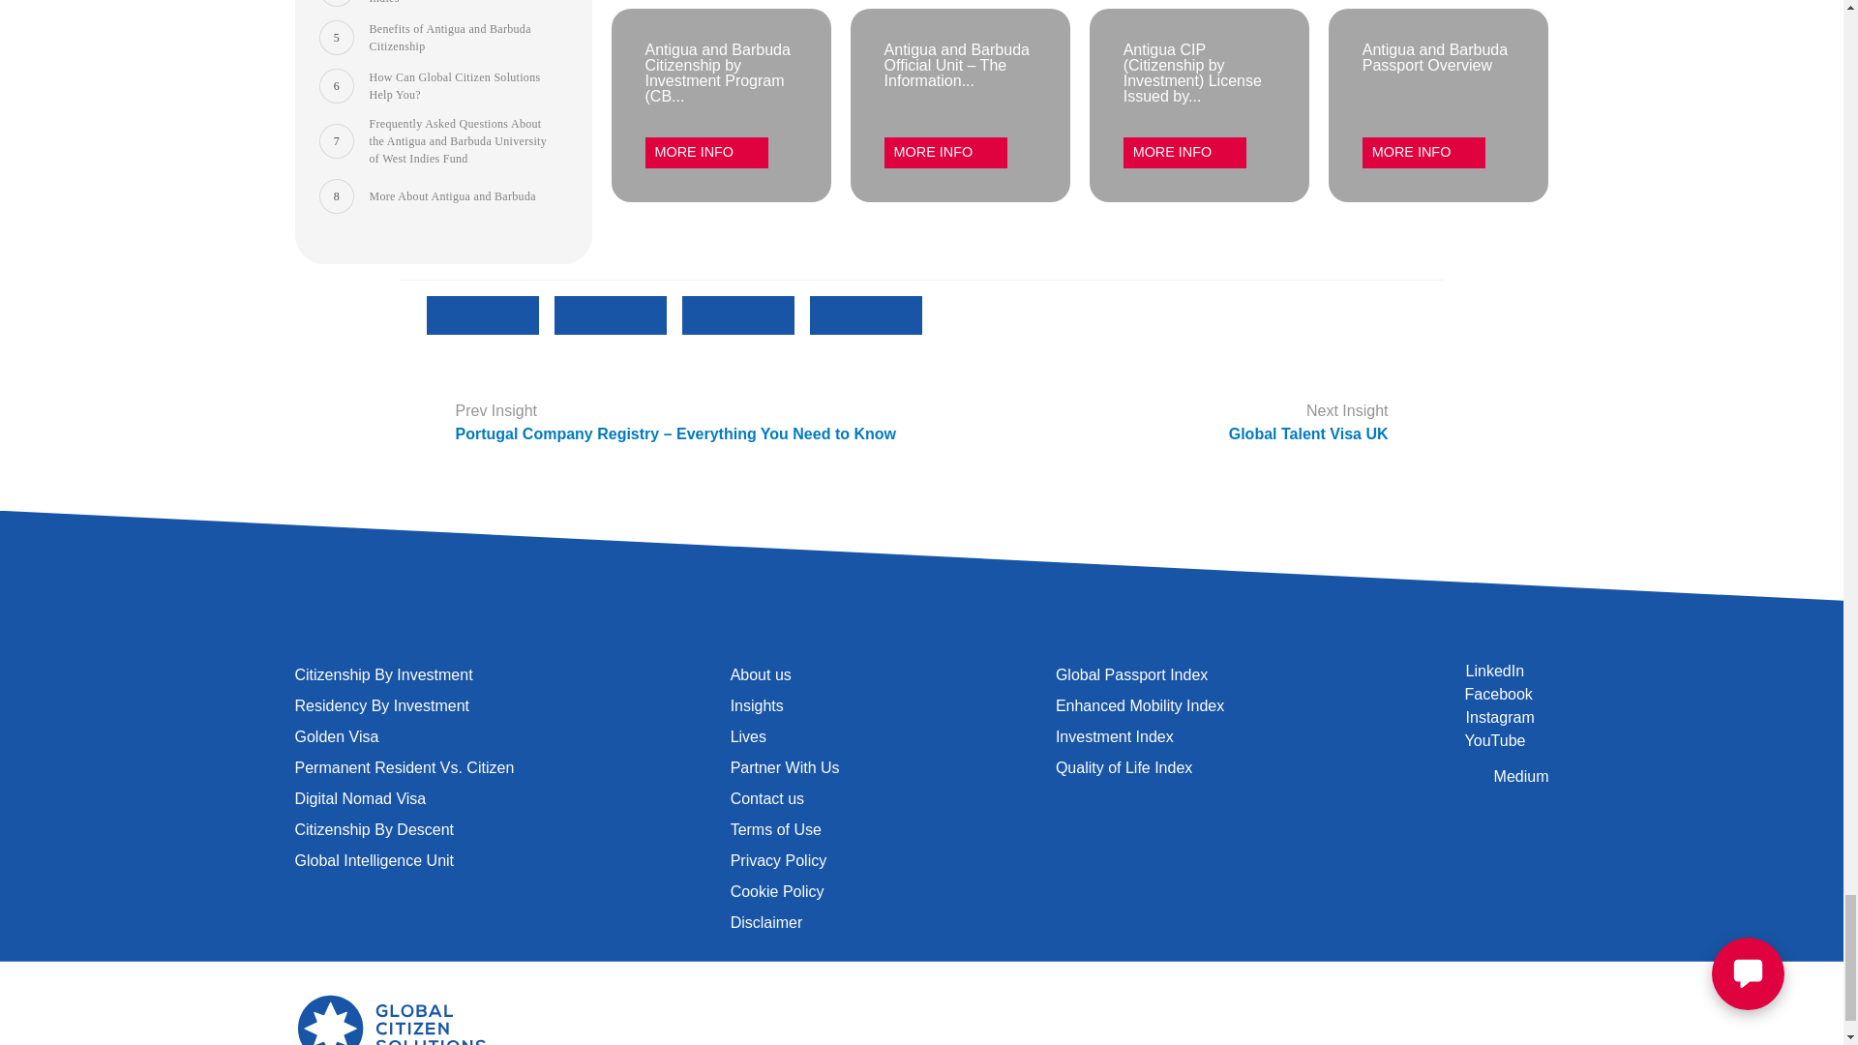  Describe the element at coordinates (482, 375) in the screenshot. I see `Share on Facebook` at that location.